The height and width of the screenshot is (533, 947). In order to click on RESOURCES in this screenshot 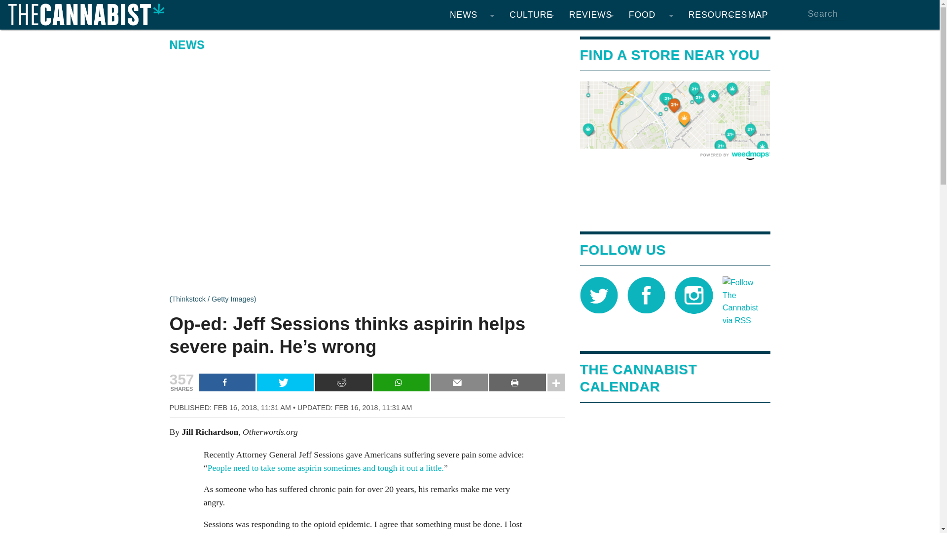, I will do `click(710, 15)`.